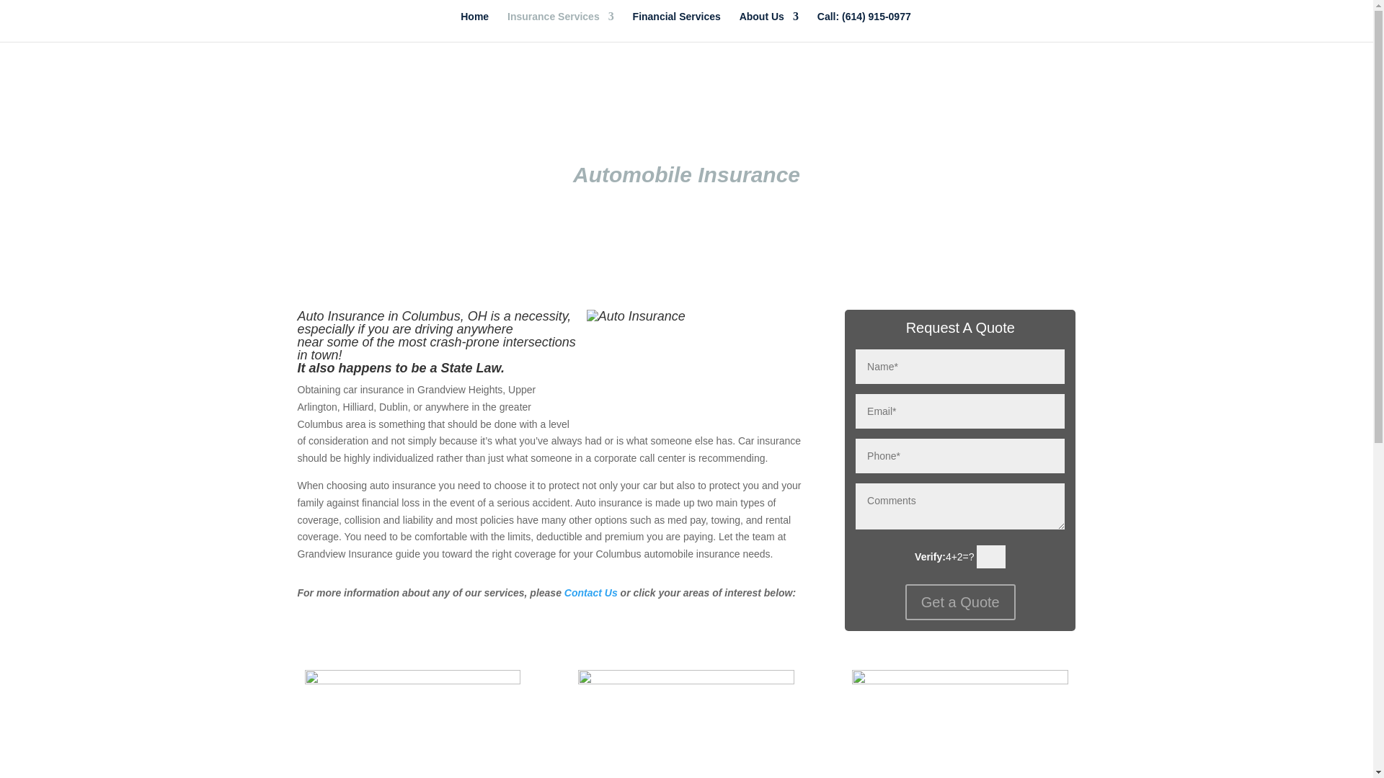 The image size is (1384, 778). What do you see at coordinates (487, 341) in the screenshot?
I see `most crash-prone intersections` at bounding box center [487, 341].